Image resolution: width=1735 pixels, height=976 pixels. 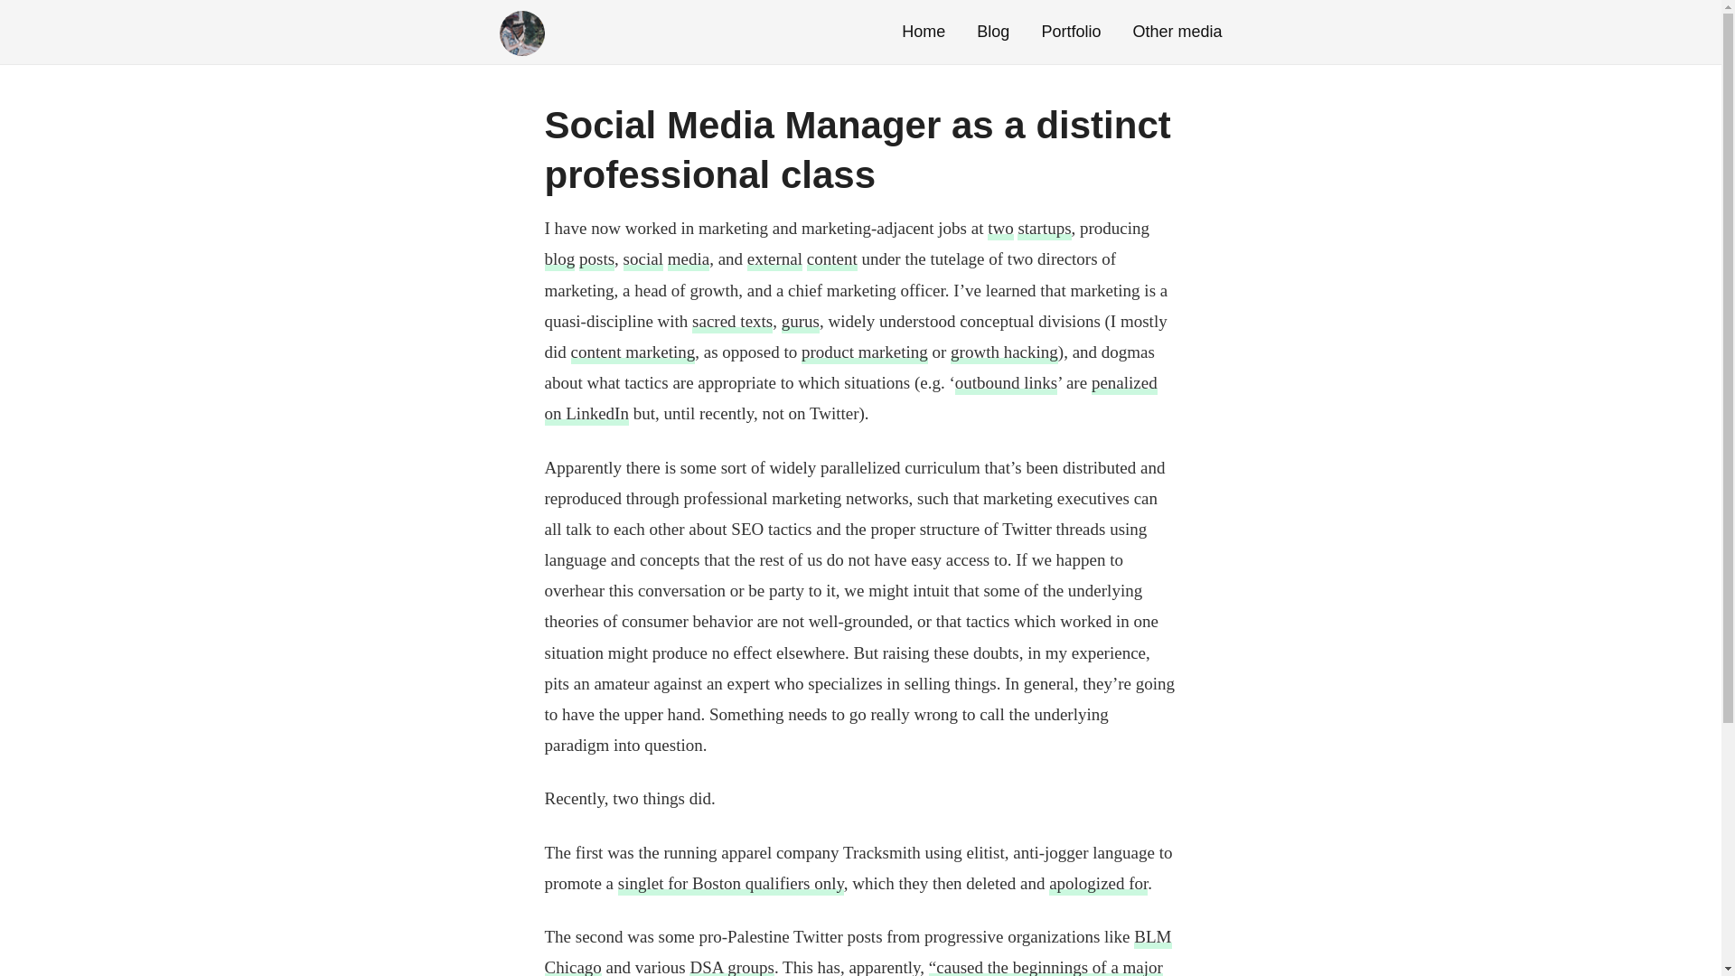 What do you see at coordinates (732, 322) in the screenshot?
I see `sacred texts` at bounding box center [732, 322].